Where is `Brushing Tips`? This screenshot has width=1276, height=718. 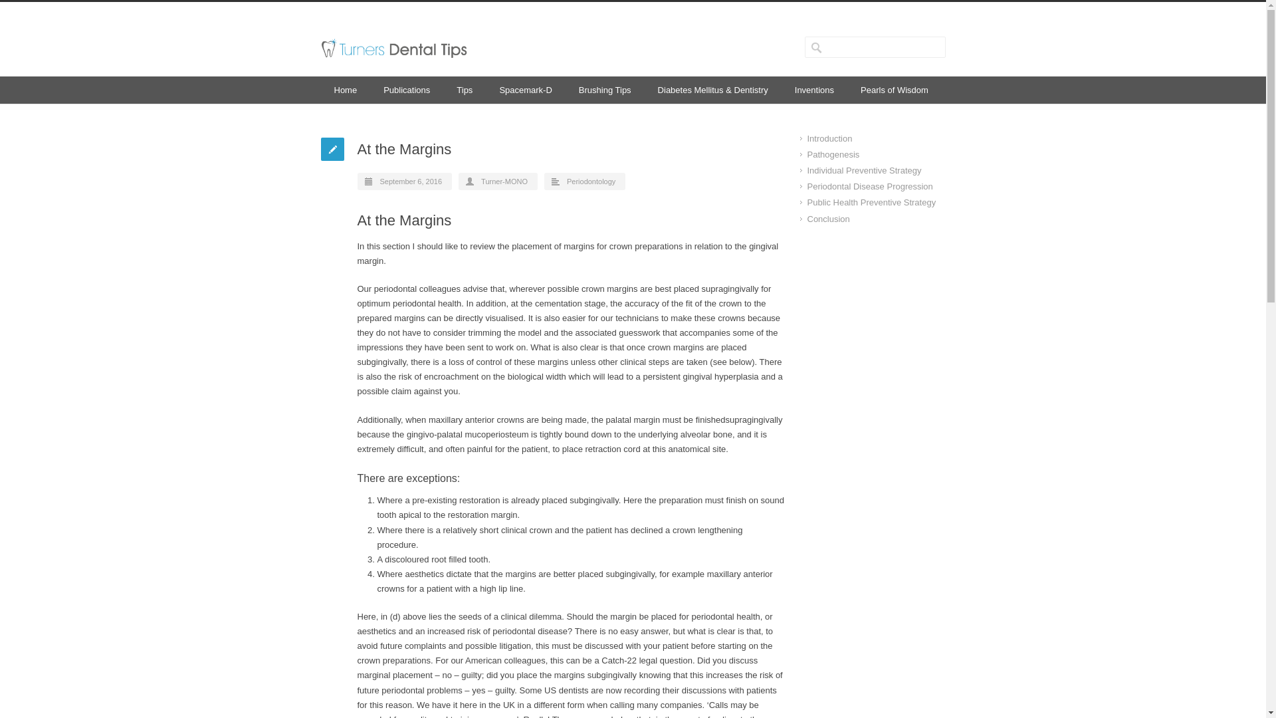 Brushing Tips is located at coordinates (605, 89).